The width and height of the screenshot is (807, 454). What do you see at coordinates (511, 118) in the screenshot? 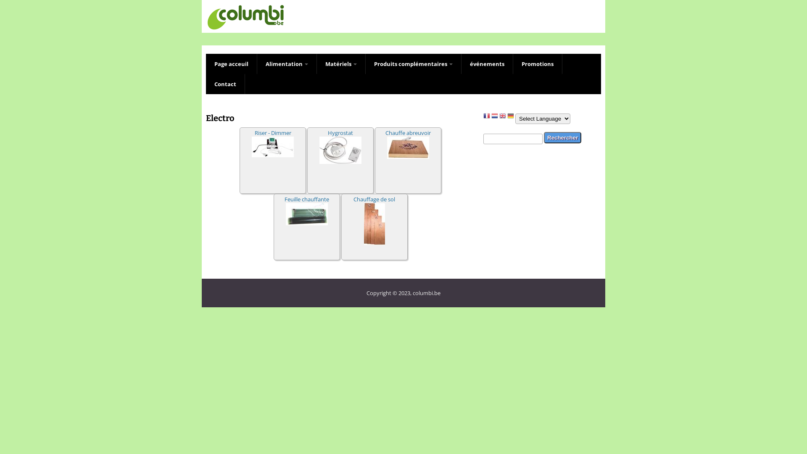
I see `German` at bounding box center [511, 118].